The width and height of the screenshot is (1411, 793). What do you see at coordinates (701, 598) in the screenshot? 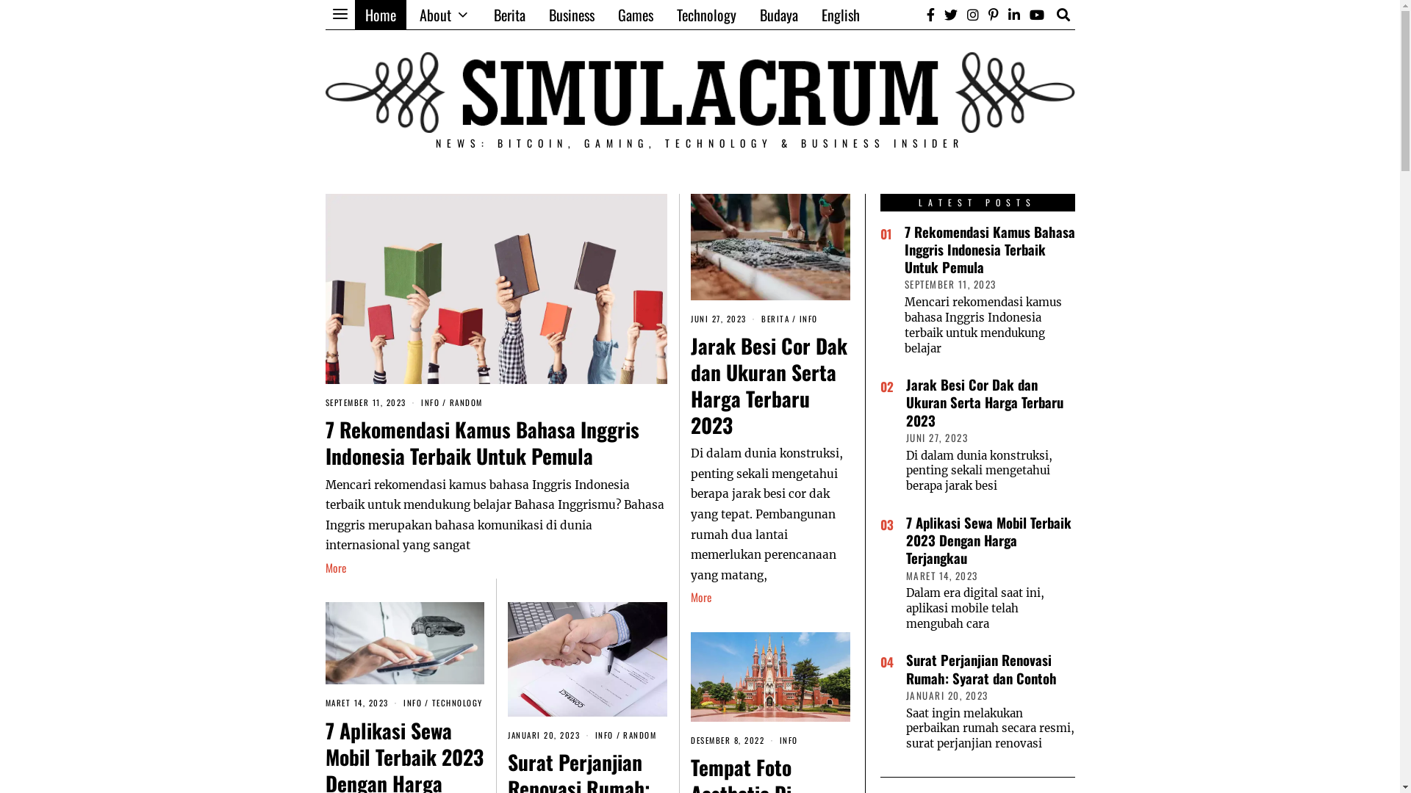
I see `More` at bounding box center [701, 598].